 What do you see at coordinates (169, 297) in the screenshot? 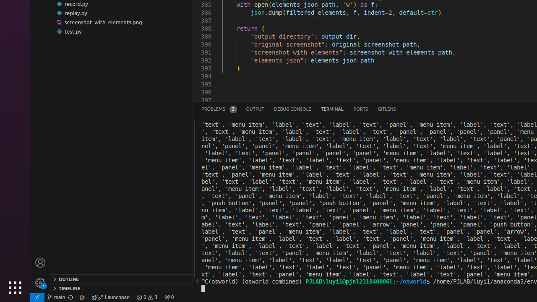
I see `No Ports Forwarded` at bounding box center [169, 297].